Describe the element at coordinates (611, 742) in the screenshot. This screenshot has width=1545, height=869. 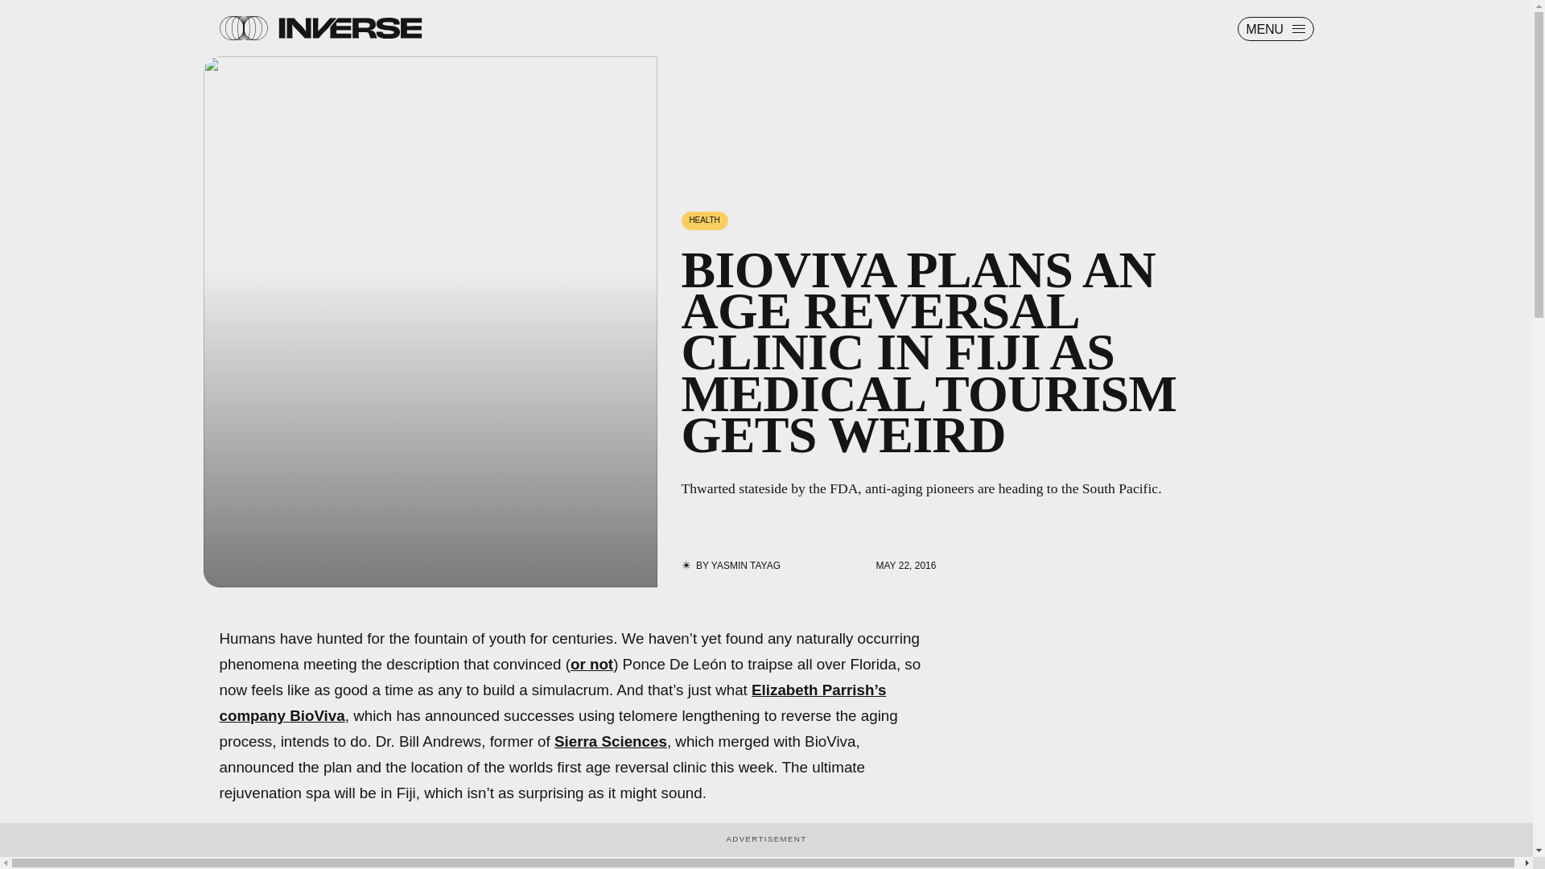
I see `Sierra Sciences` at that location.